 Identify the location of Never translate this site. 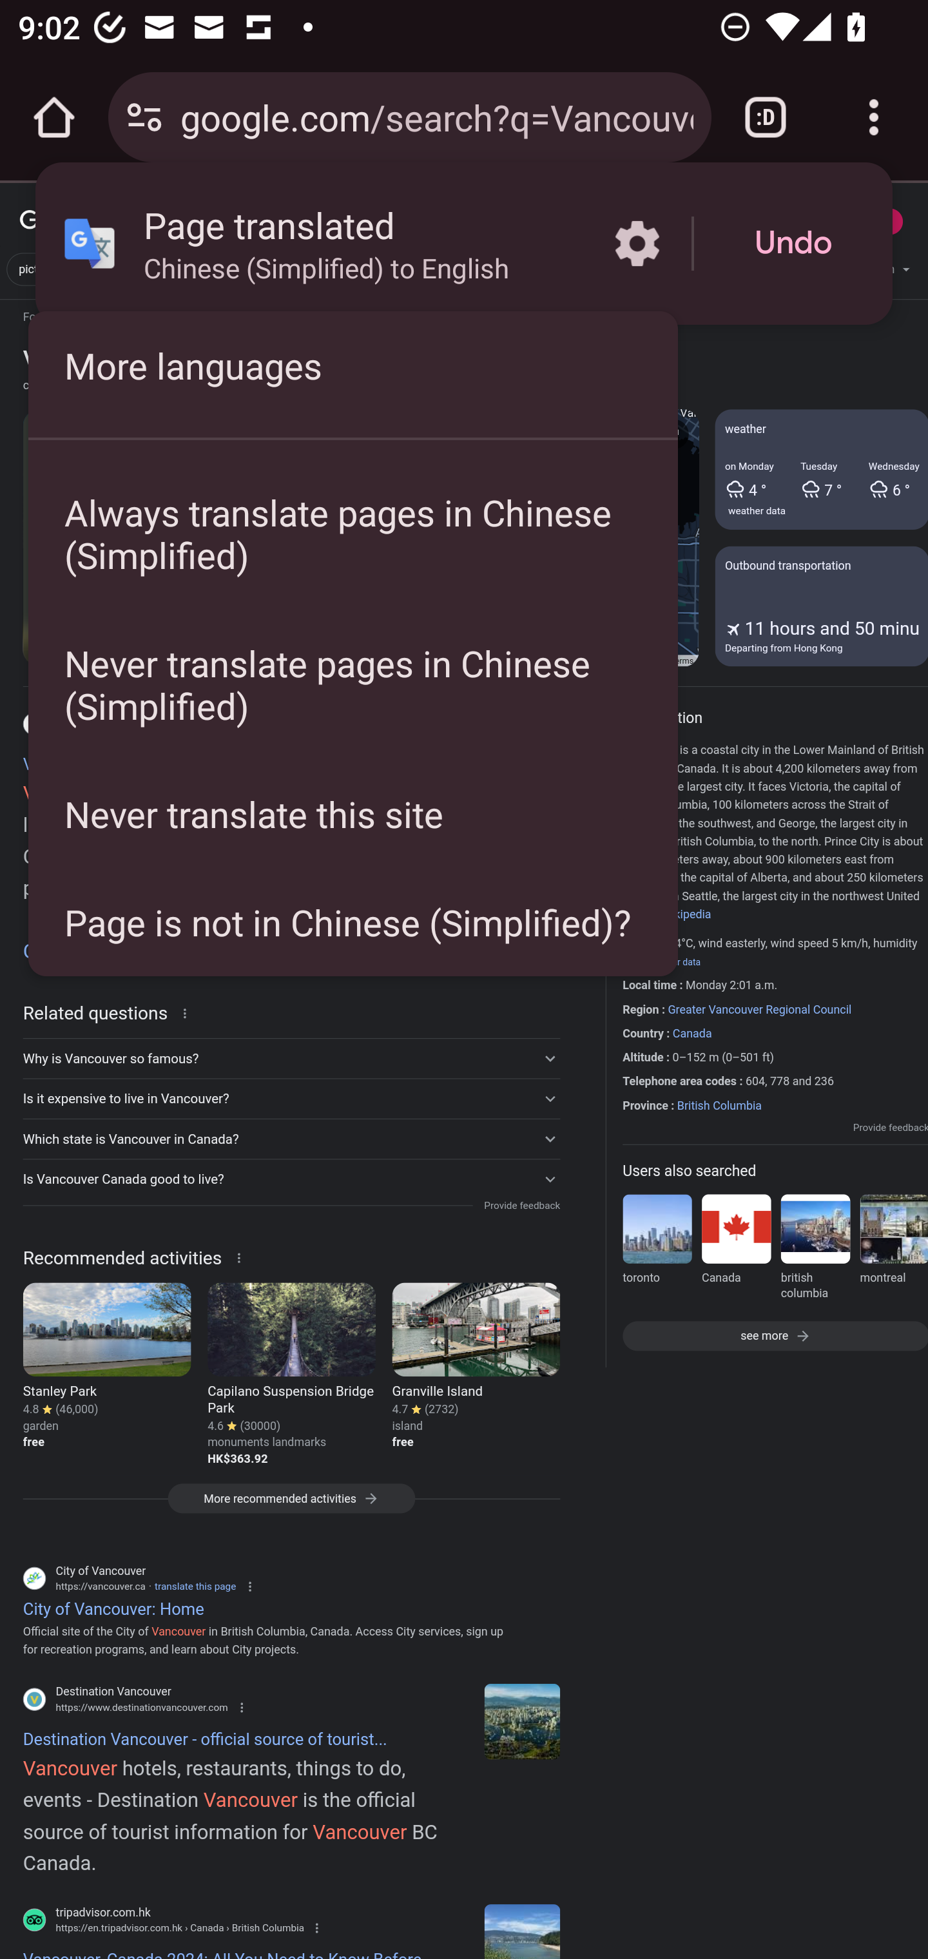
(353, 813).